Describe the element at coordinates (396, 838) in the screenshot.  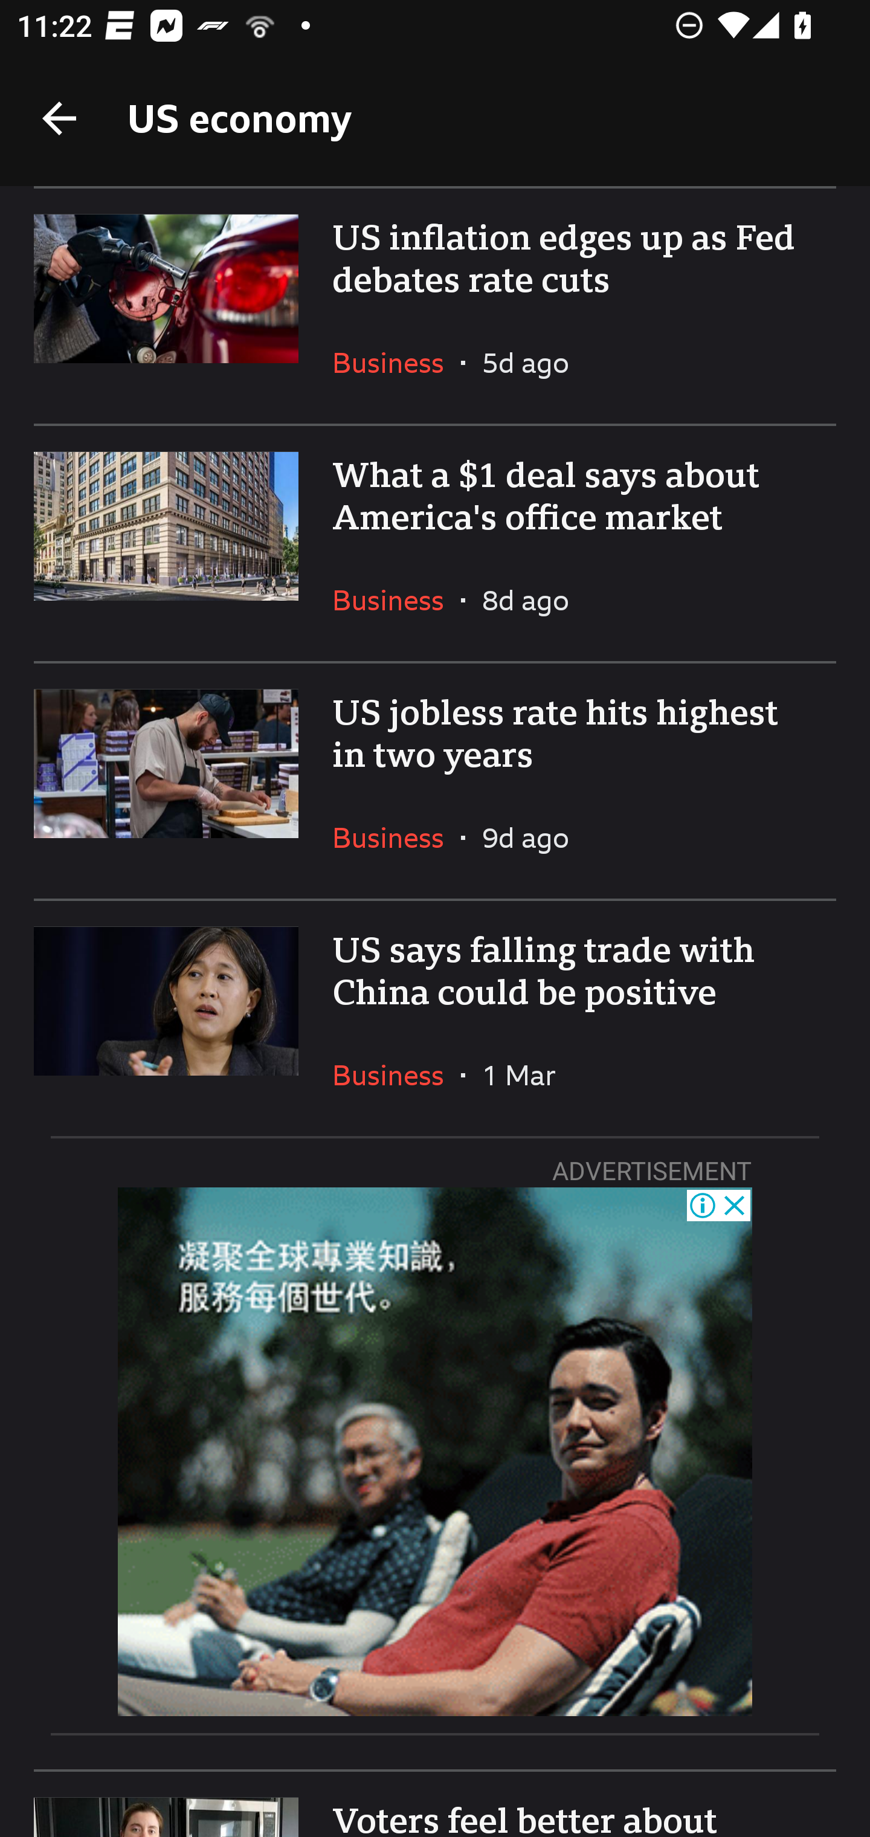
I see `Business In the section Business` at that location.